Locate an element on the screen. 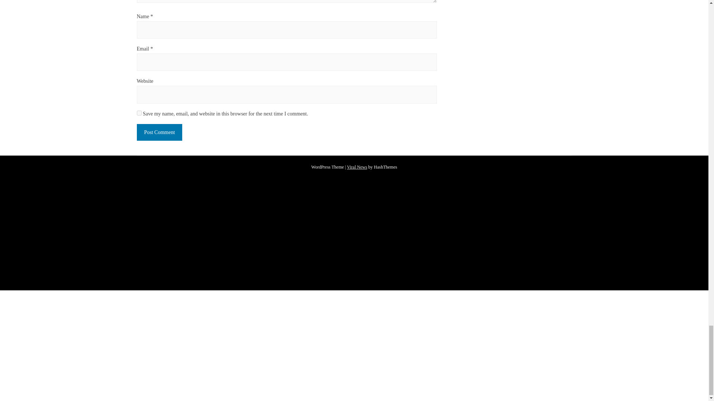 The width and height of the screenshot is (714, 401). Download Viral News is located at coordinates (357, 167).